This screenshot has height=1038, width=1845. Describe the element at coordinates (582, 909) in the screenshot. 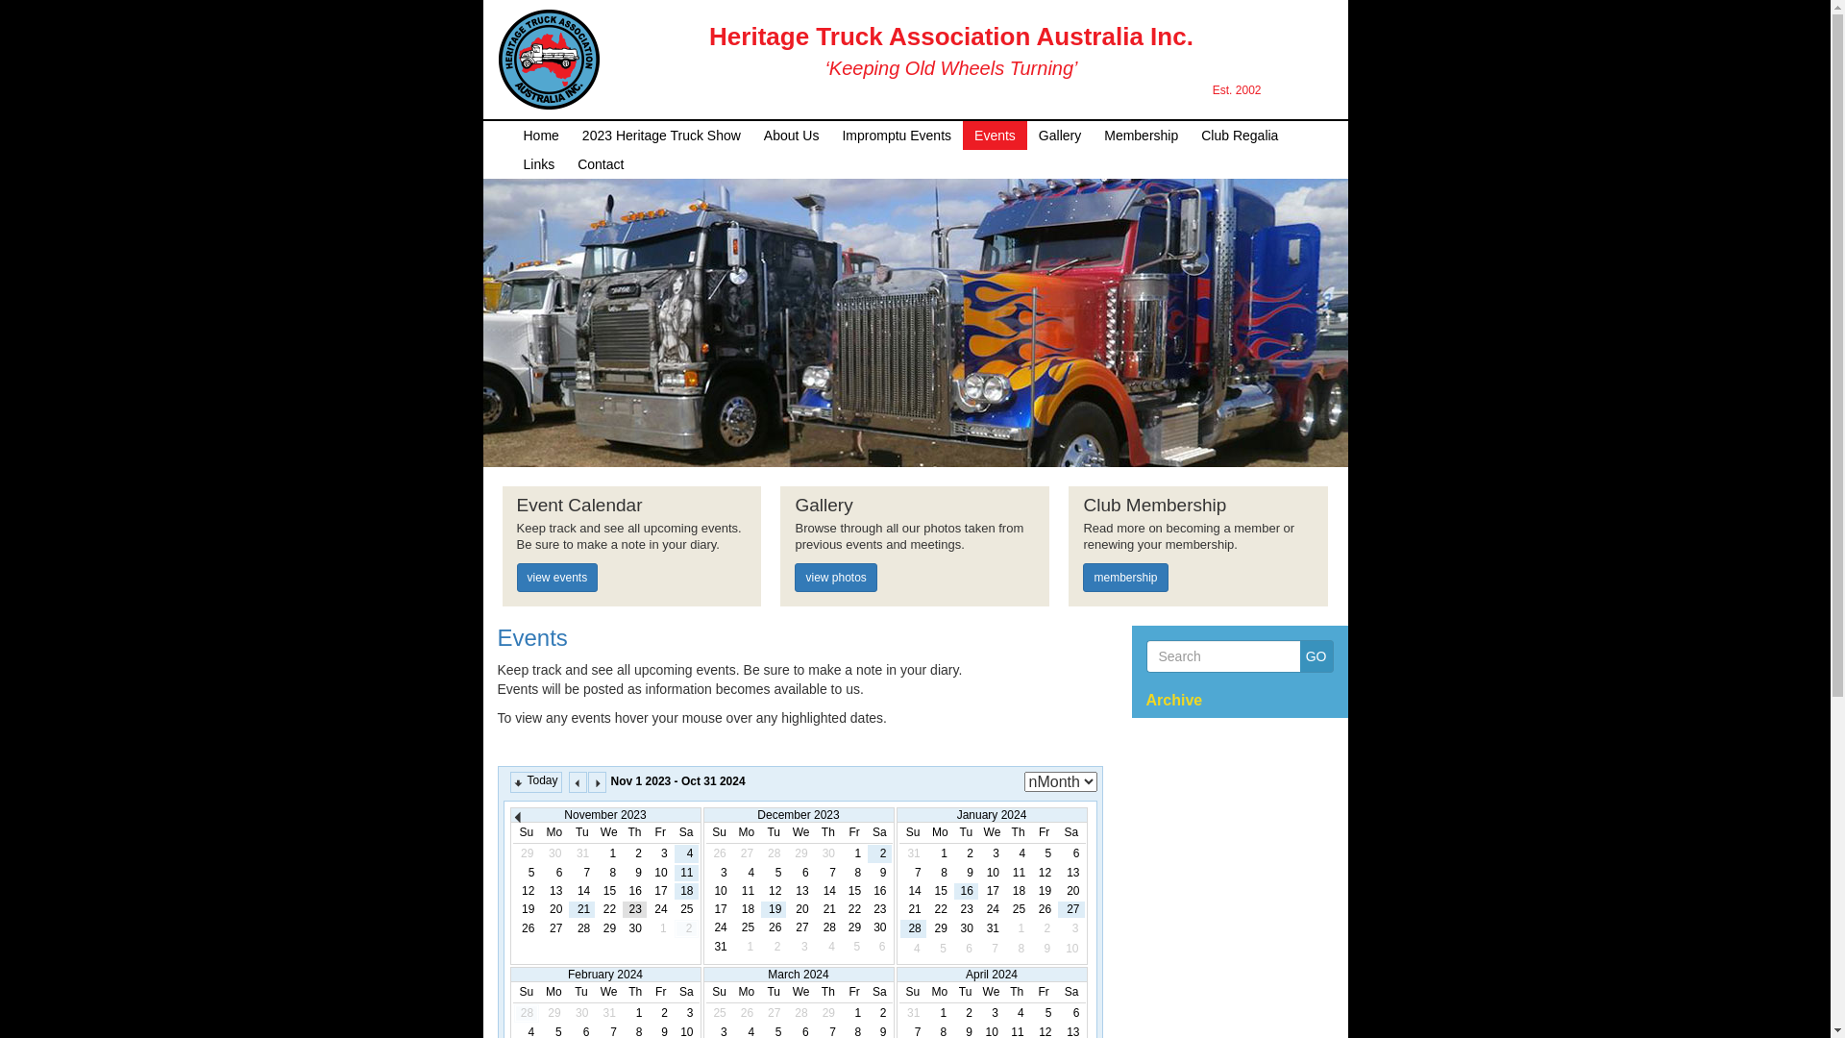

I see `21` at that location.